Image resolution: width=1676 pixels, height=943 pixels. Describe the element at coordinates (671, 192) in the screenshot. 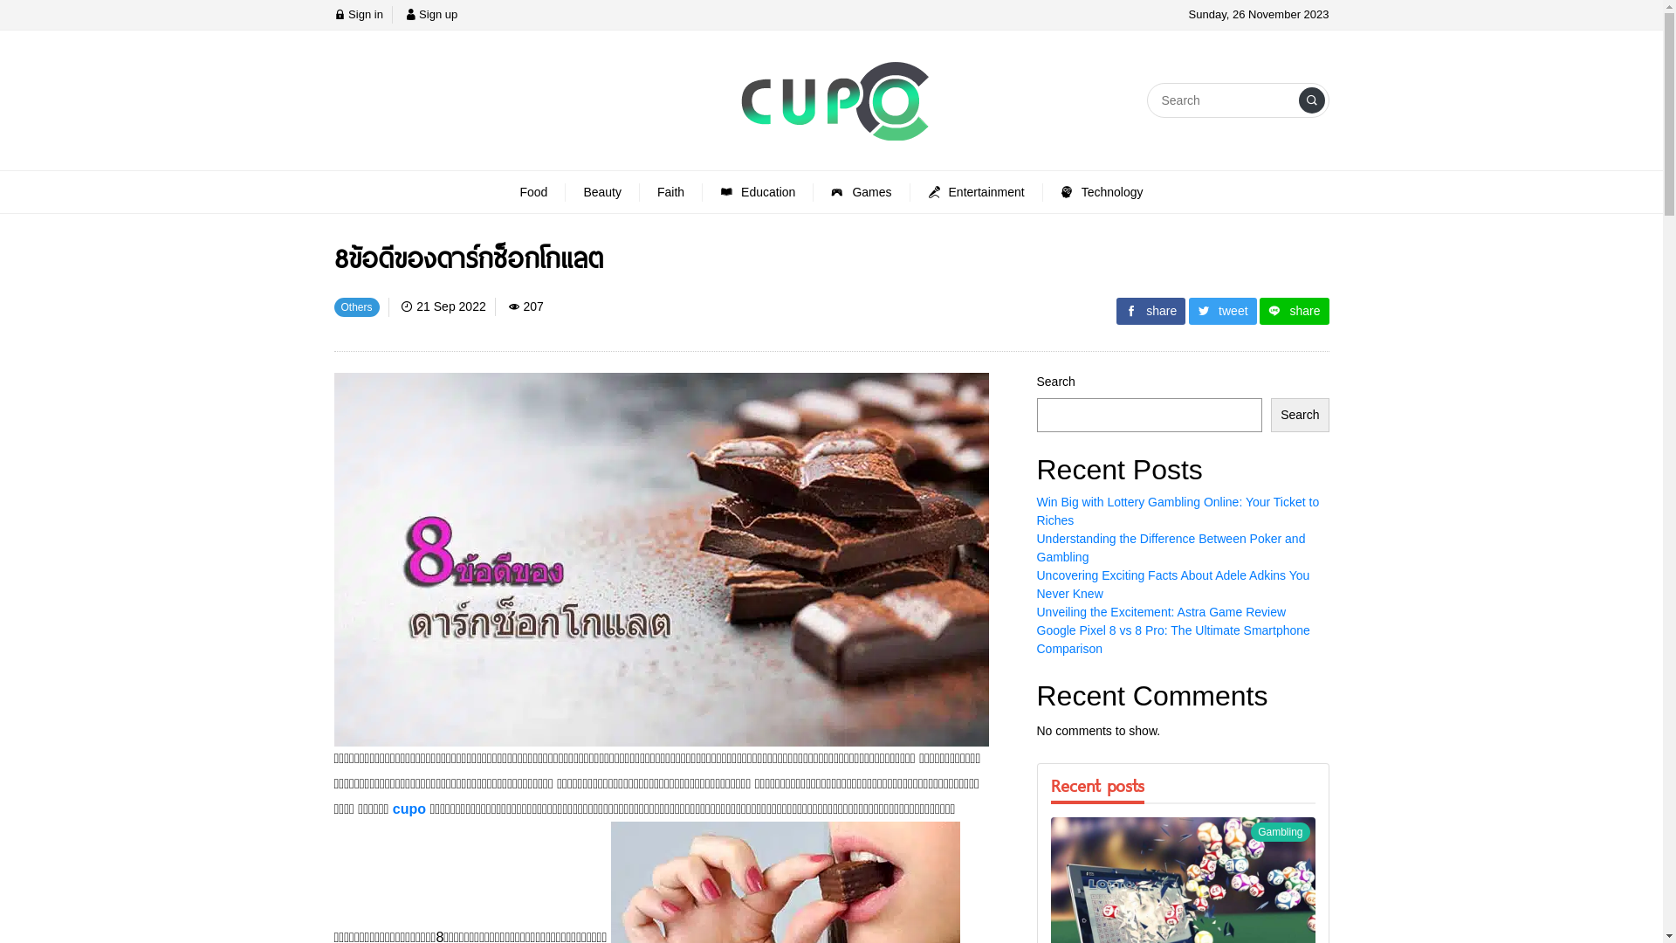

I see `Faith` at that location.